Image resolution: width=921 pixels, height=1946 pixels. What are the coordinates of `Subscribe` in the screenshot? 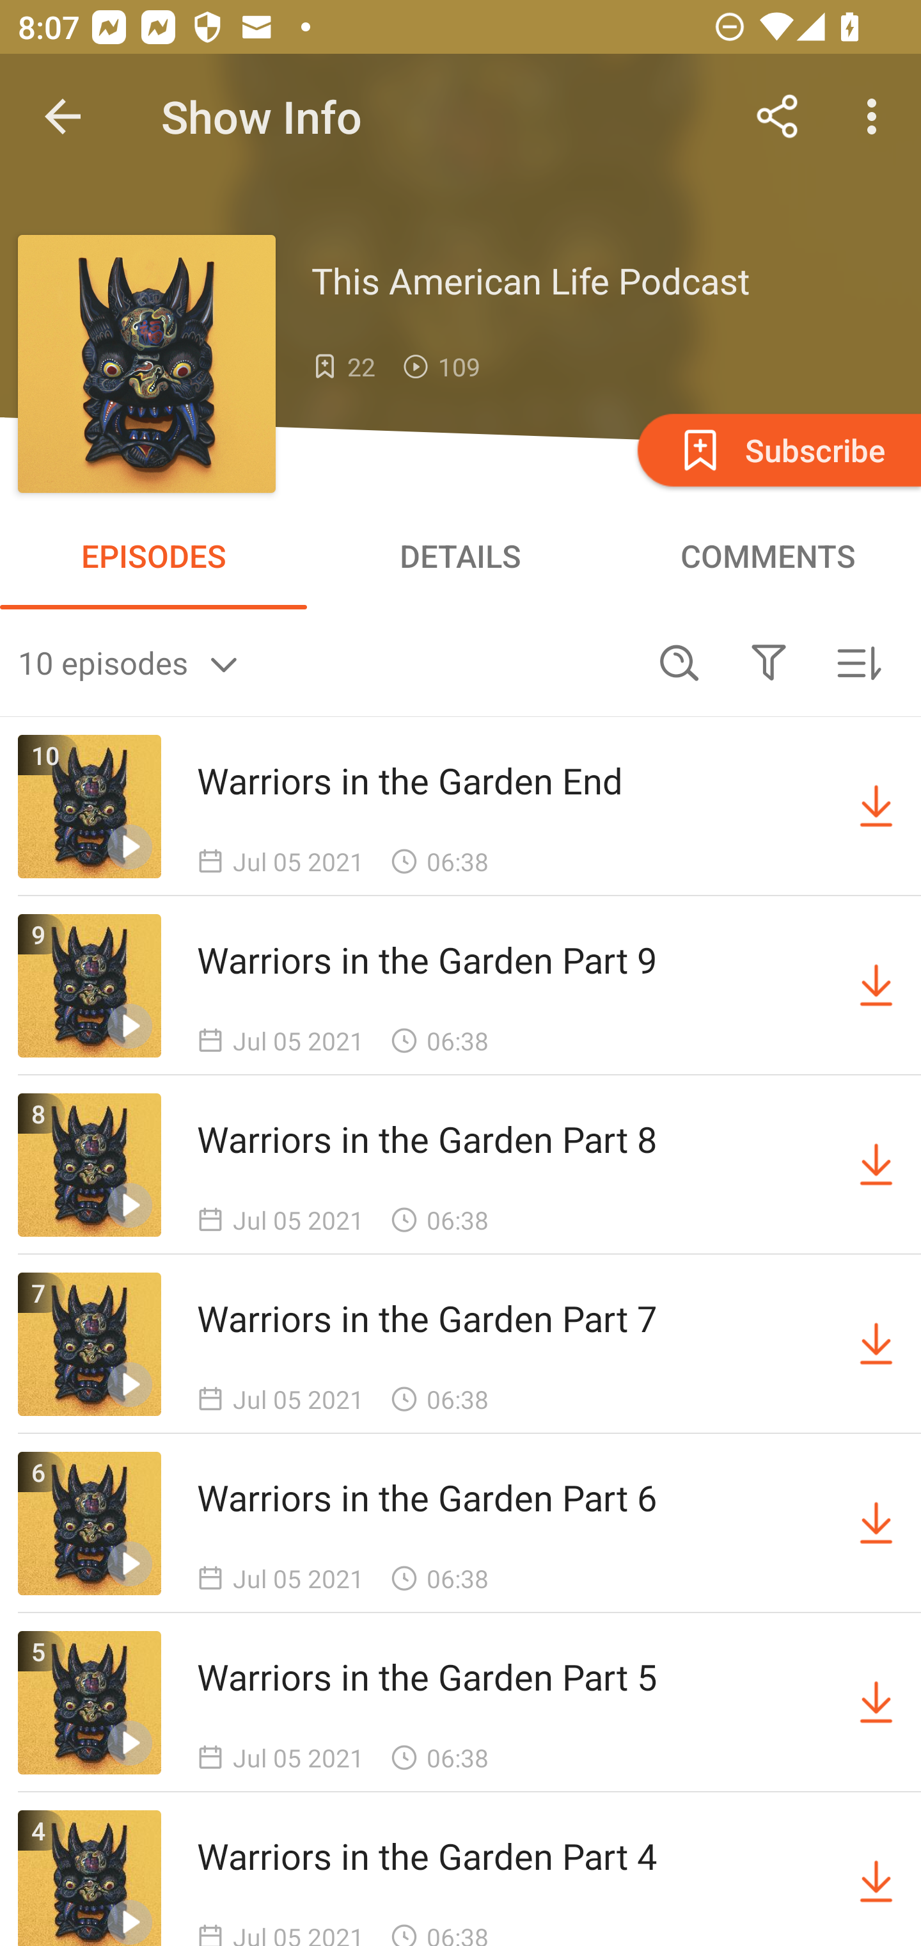 It's located at (777, 449).